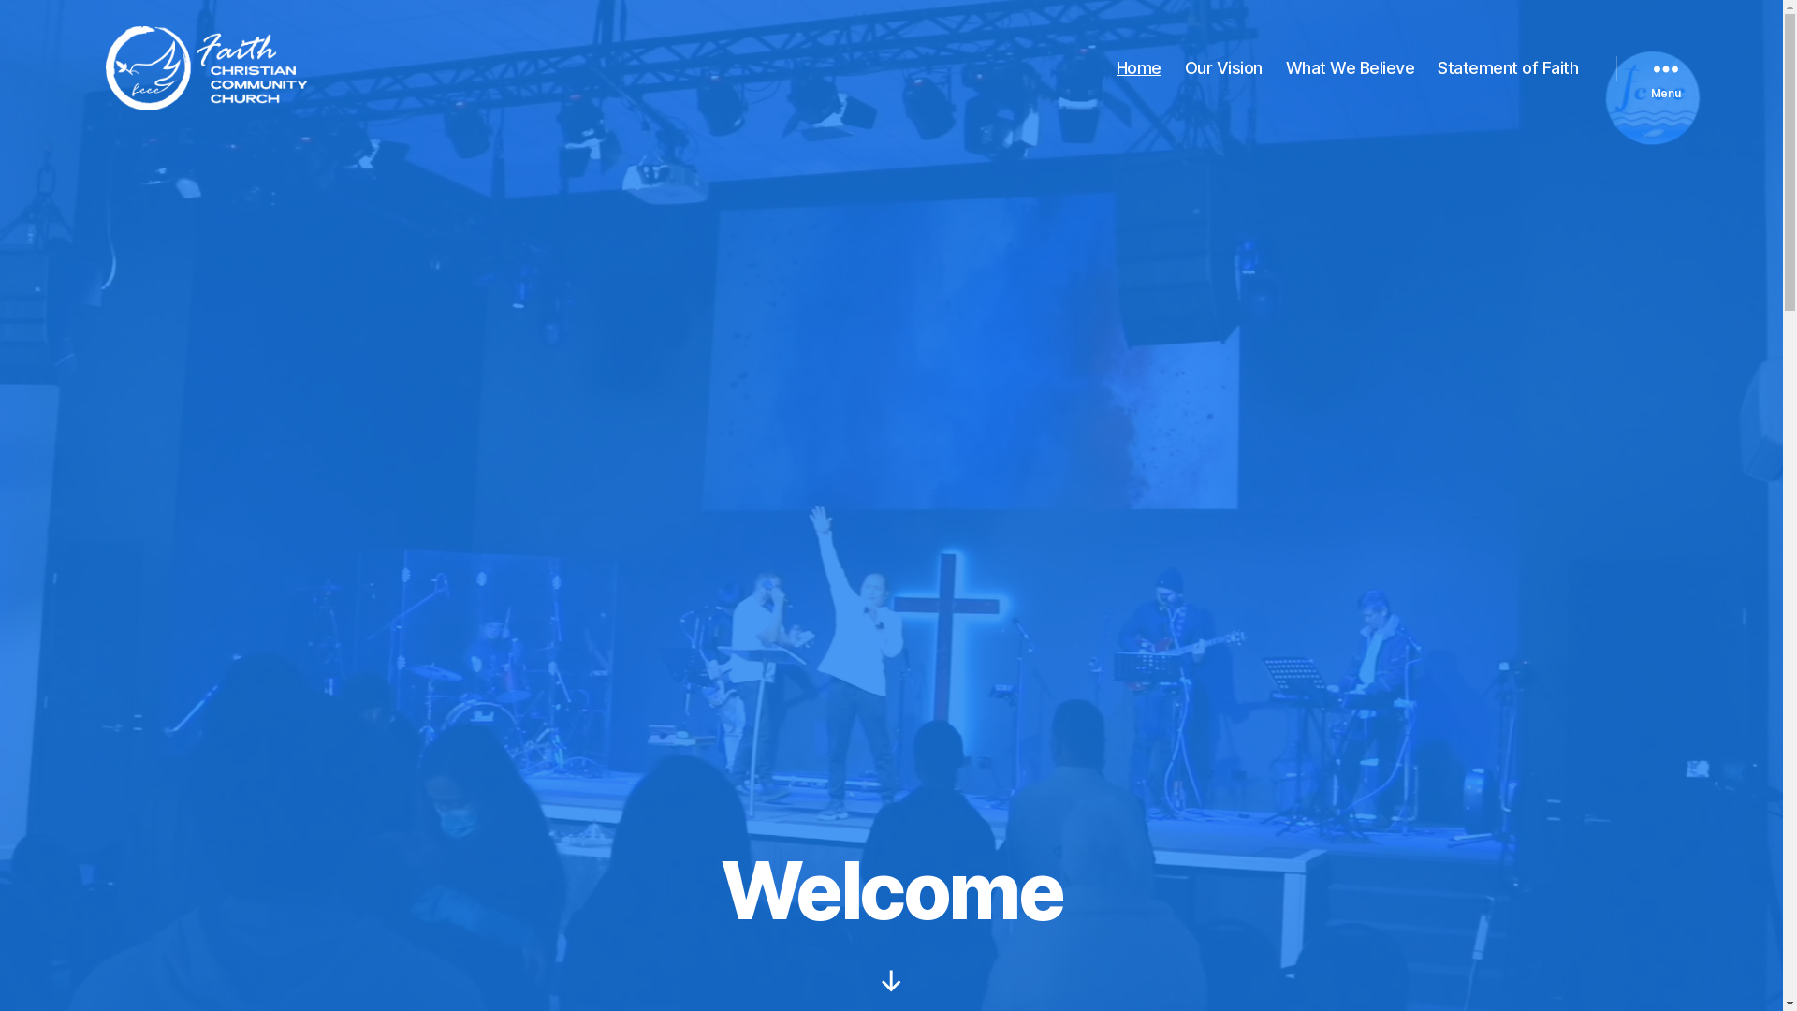 Image resolution: width=1797 pixels, height=1011 pixels. What do you see at coordinates (891, 981) in the screenshot?
I see `Scroll Down` at bounding box center [891, 981].